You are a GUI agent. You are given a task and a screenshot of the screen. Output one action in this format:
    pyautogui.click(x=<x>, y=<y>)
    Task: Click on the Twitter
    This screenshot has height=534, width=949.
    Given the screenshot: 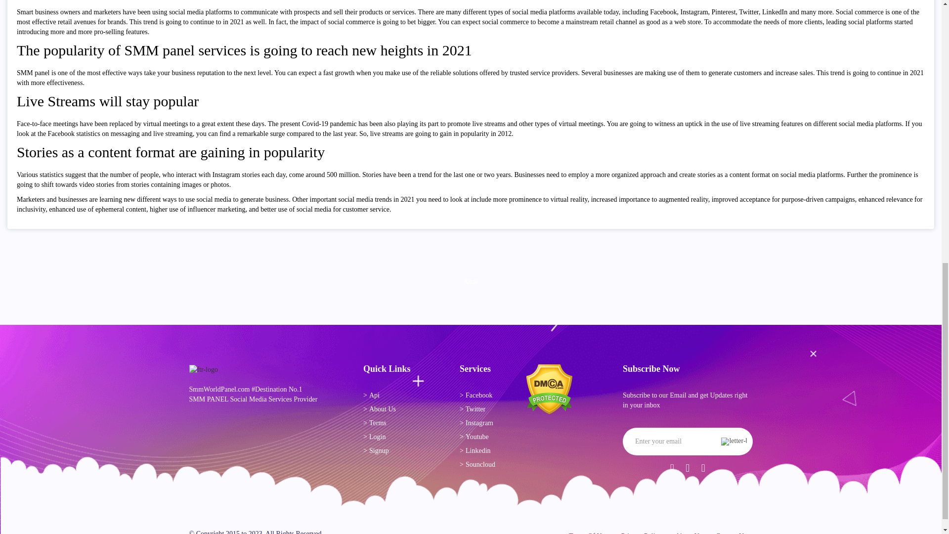 What is the action you would take?
    pyautogui.click(x=485, y=409)
    